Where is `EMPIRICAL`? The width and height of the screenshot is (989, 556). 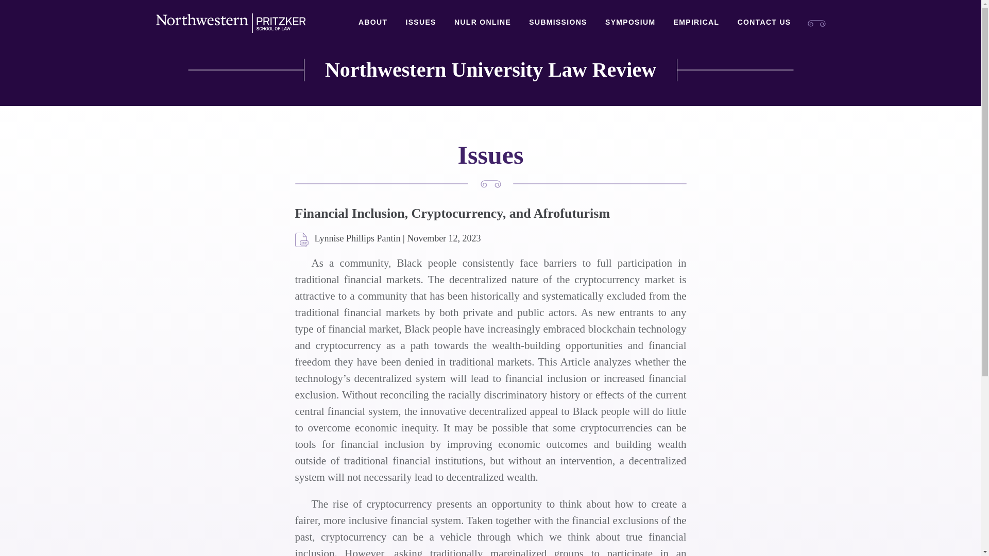 EMPIRICAL is located at coordinates (696, 22).